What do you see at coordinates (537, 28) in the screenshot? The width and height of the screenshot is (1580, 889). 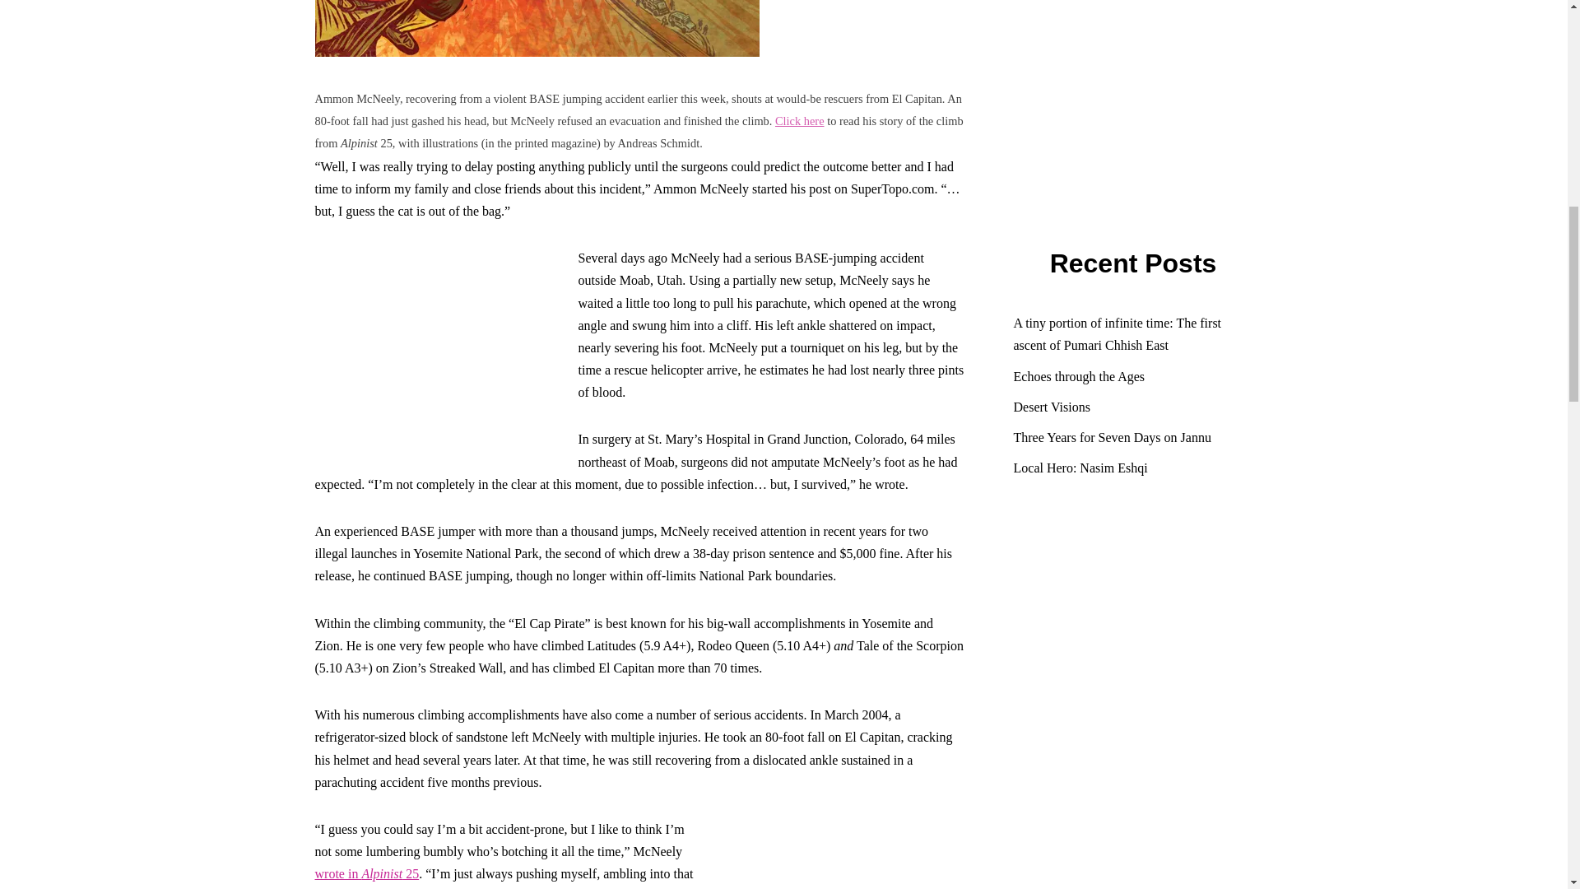 I see `ammon-1` at bounding box center [537, 28].